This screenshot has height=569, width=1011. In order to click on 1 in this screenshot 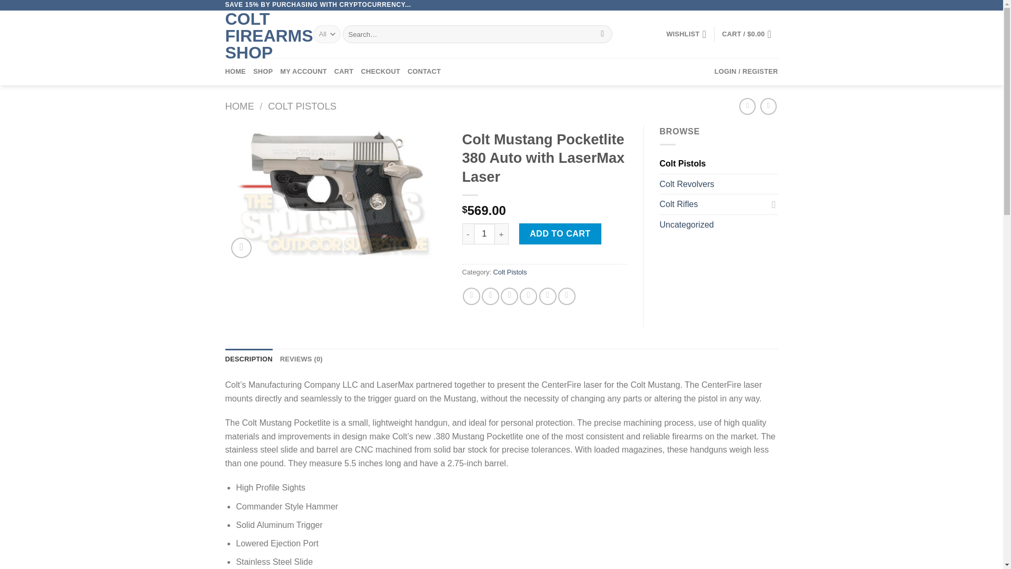, I will do `click(484, 234)`.